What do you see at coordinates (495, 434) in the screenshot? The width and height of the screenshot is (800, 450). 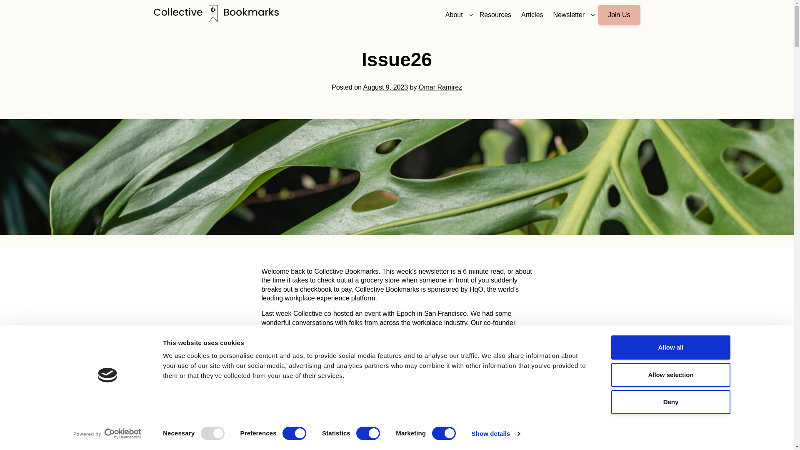 I see `Show details` at bounding box center [495, 434].